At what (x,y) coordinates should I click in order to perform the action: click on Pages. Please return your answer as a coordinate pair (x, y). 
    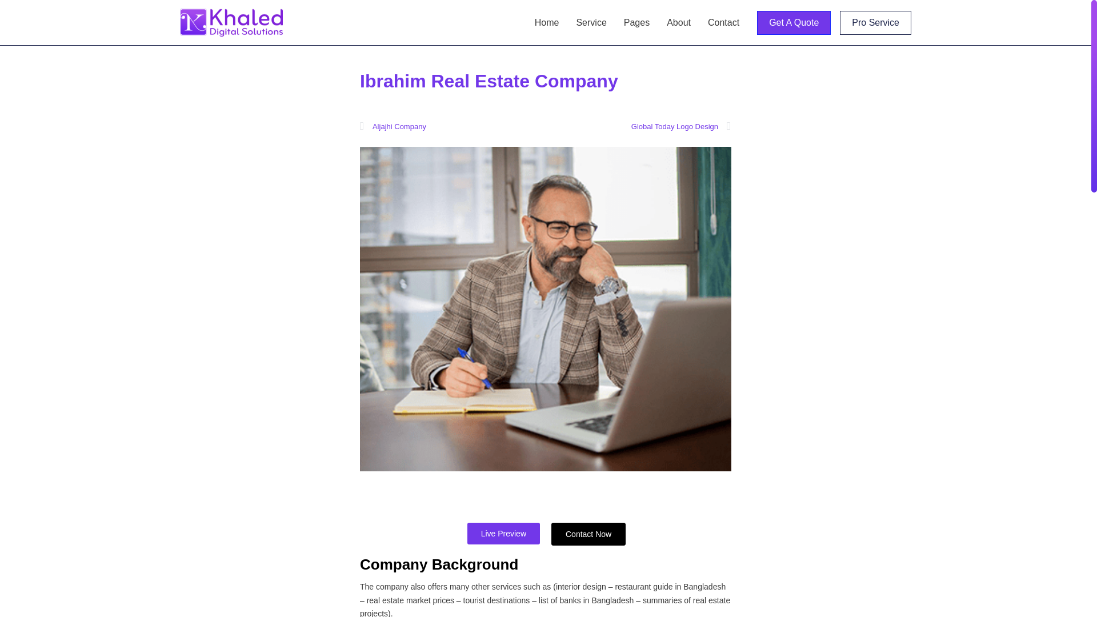
    Looking at the image, I should click on (636, 22).